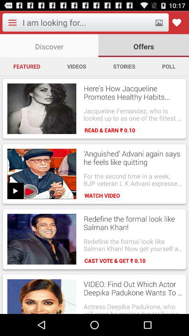 This screenshot has height=336, width=189. What do you see at coordinates (12, 22) in the screenshot?
I see `go to menu` at bounding box center [12, 22].